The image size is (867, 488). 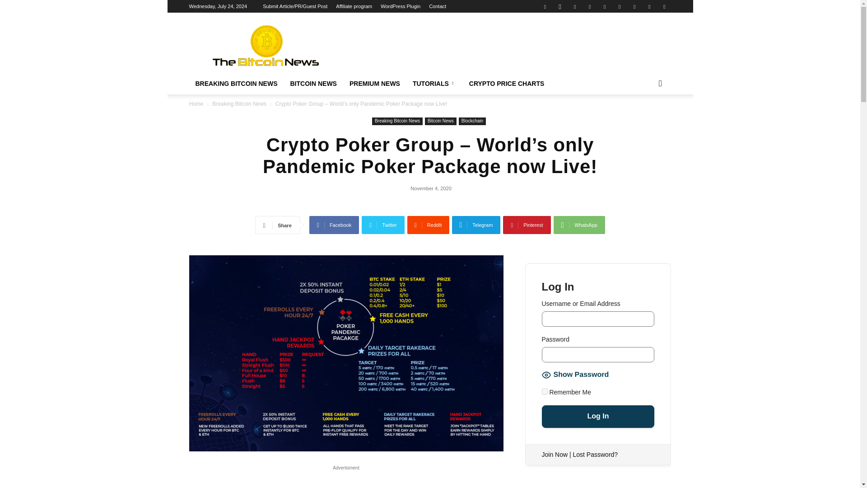 I want to click on Reddit, so click(x=604, y=6).